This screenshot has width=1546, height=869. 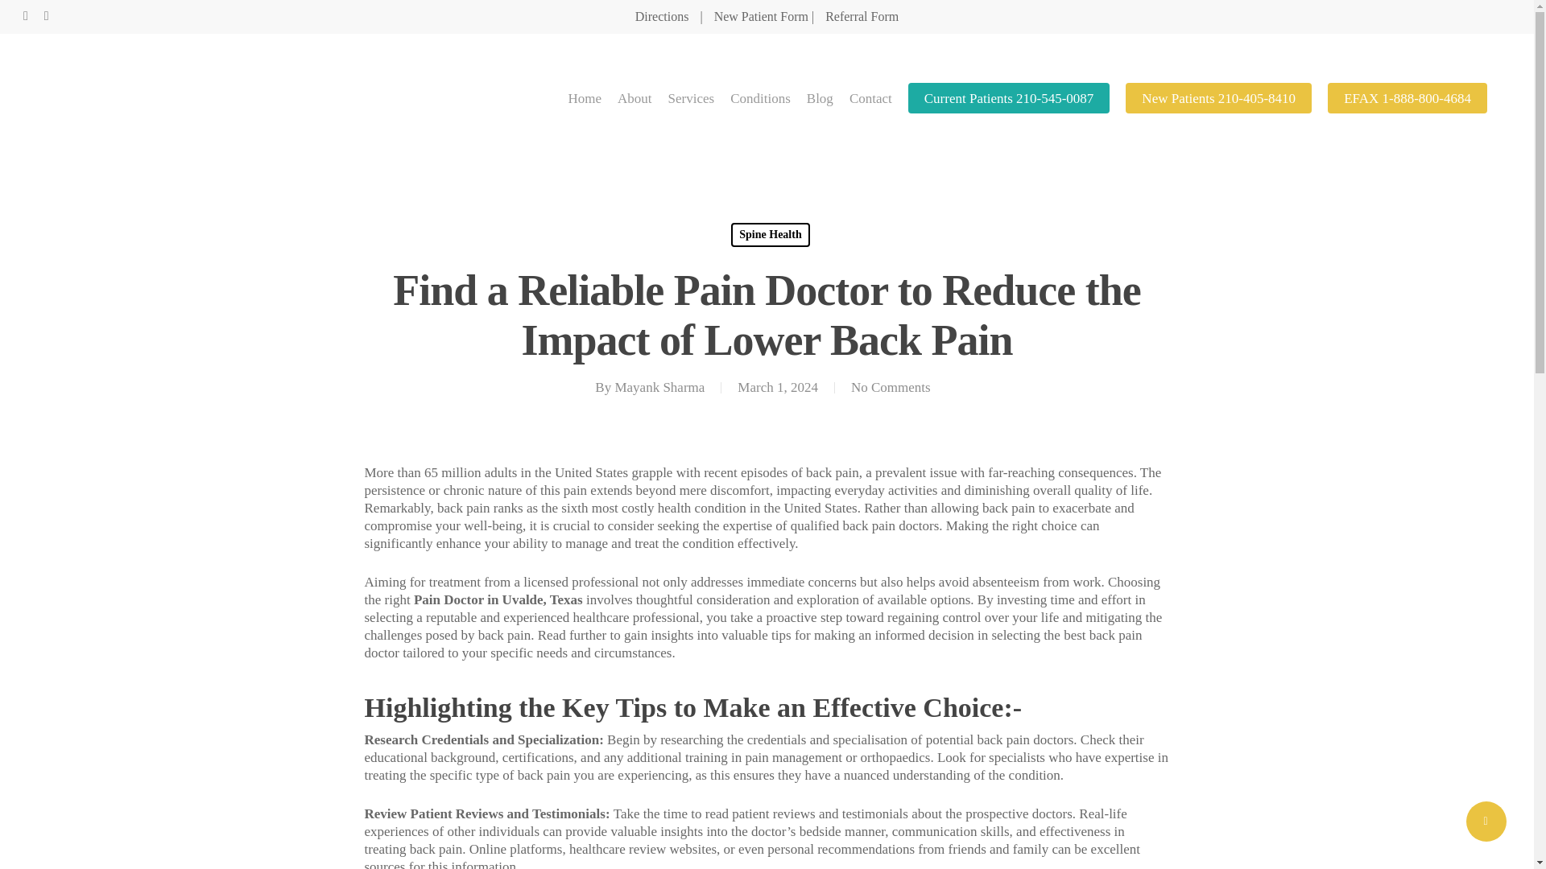 What do you see at coordinates (585, 98) in the screenshot?
I see `Home` at bounding box center [585, 98].